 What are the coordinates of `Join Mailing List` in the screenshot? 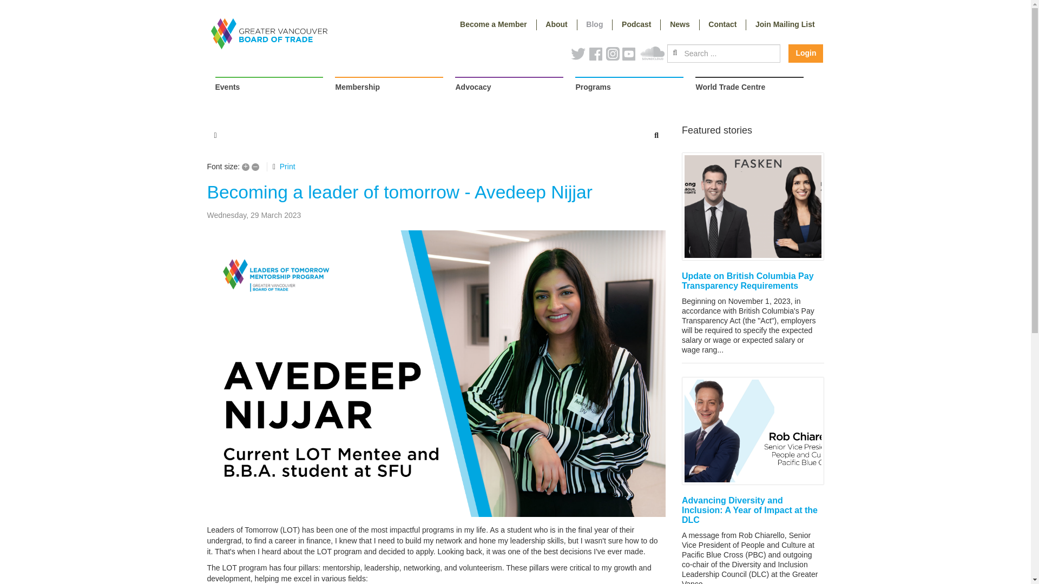 It's located at (785, 25).